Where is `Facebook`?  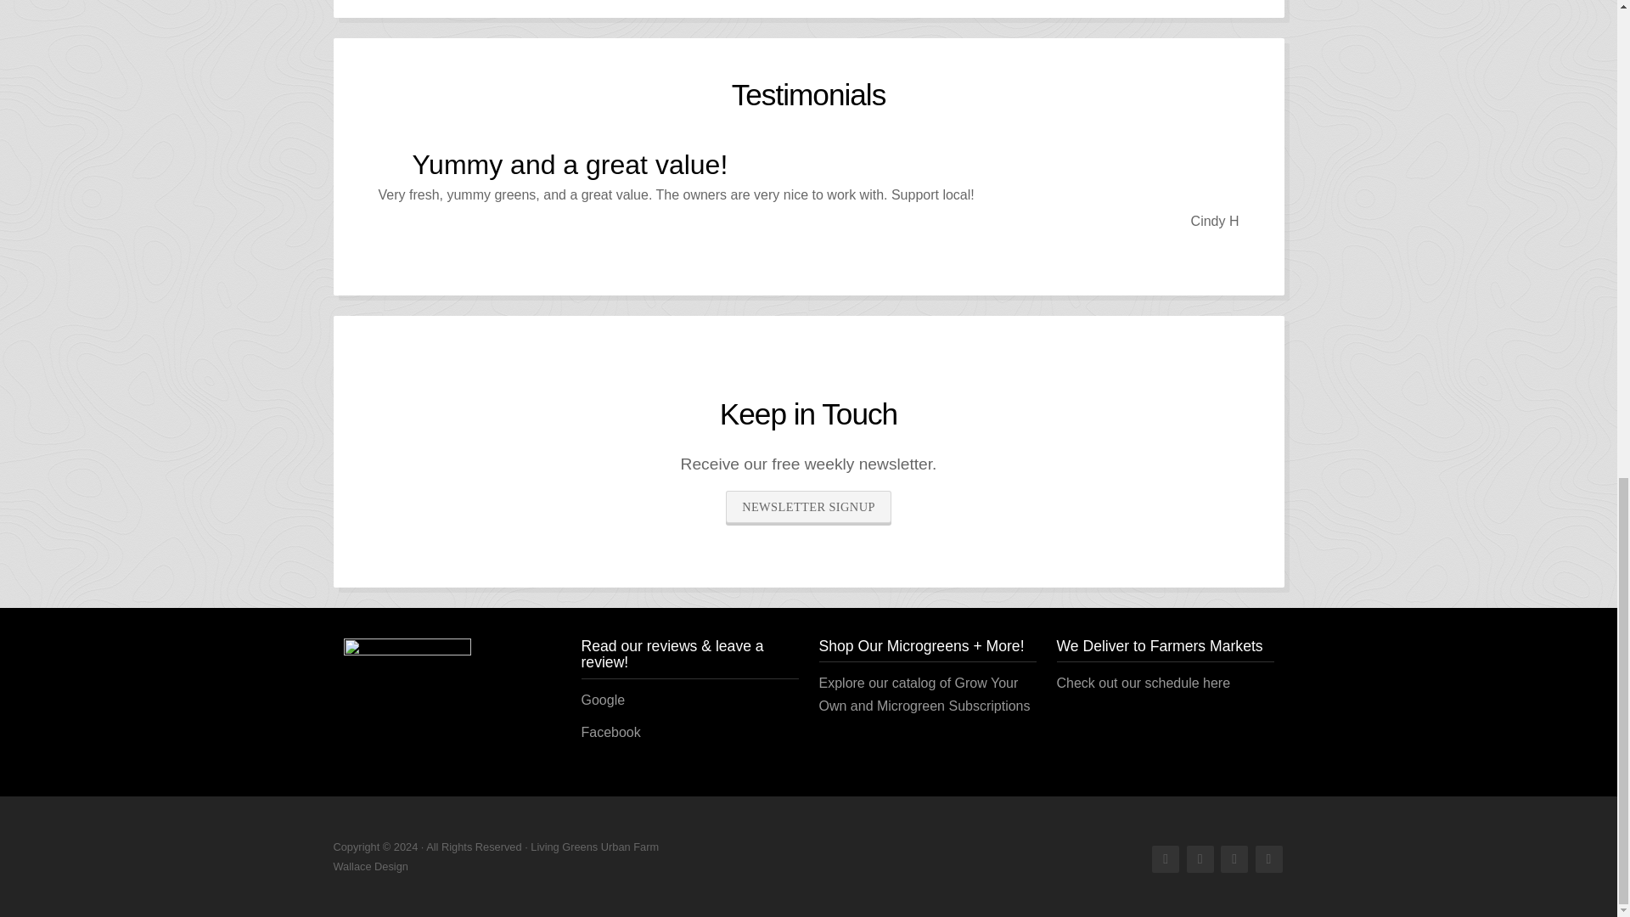
Facebook is located at coordinates (610, 732).